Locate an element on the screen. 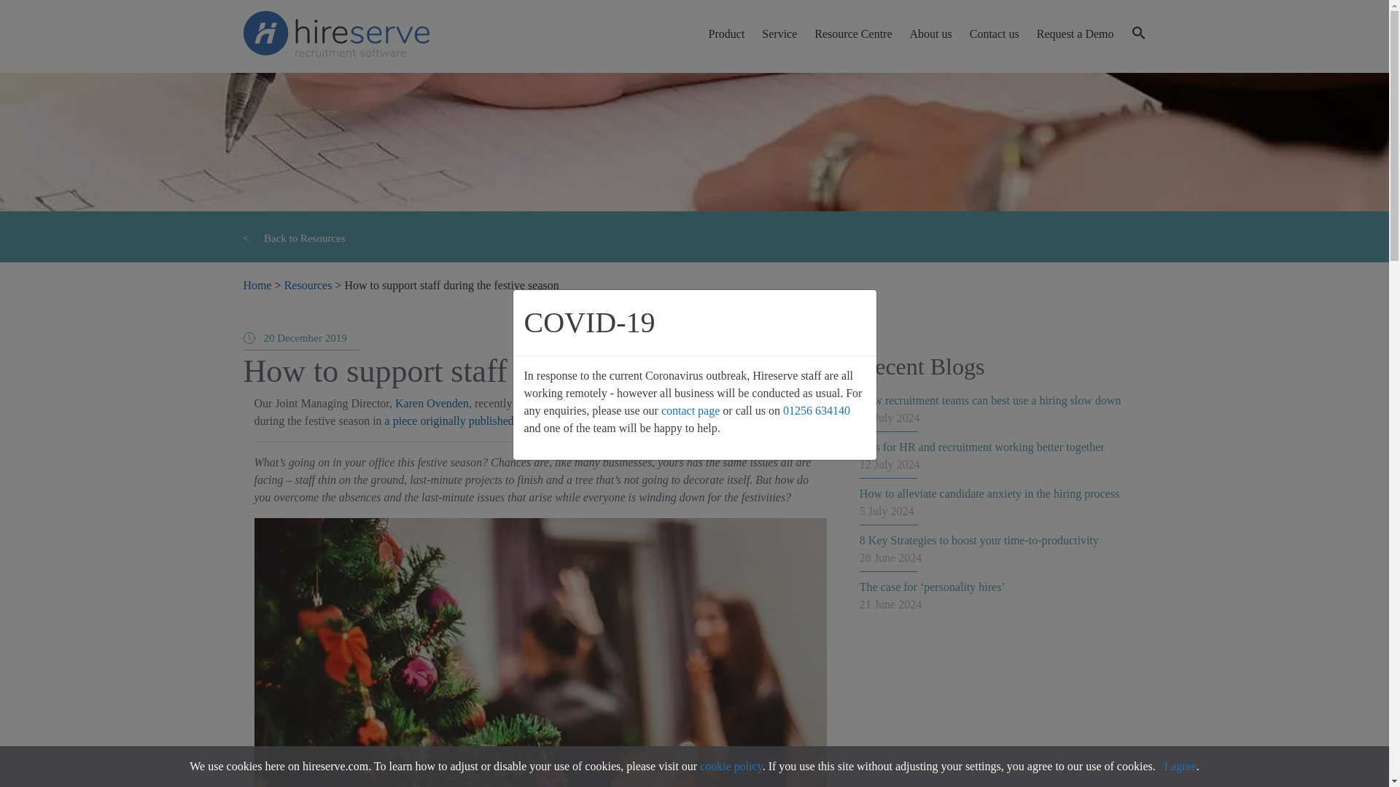 This screenshot has width=1400, height=787. About us is located at coordinates (930, 34).